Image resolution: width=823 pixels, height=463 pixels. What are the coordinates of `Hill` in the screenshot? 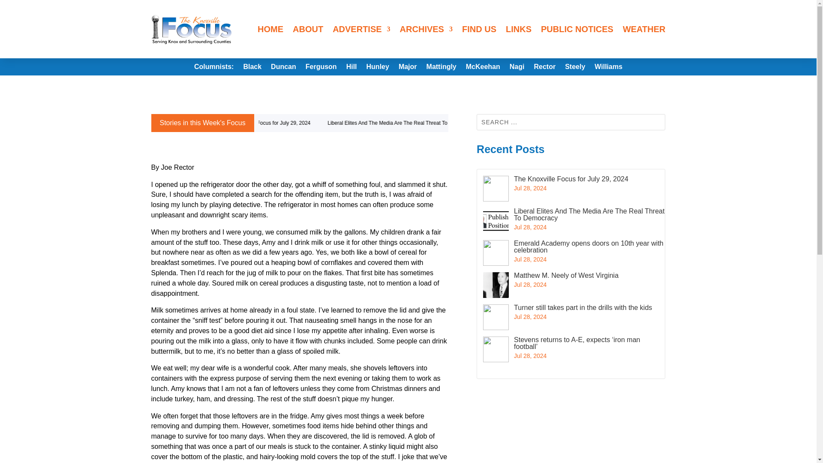 It's located at (351, 69).